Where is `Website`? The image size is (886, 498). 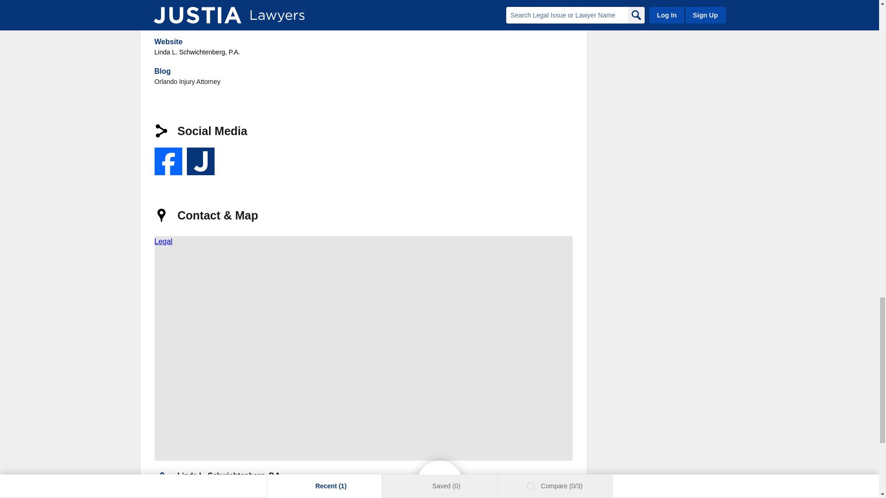 Website is located at coordinates (168, 41).